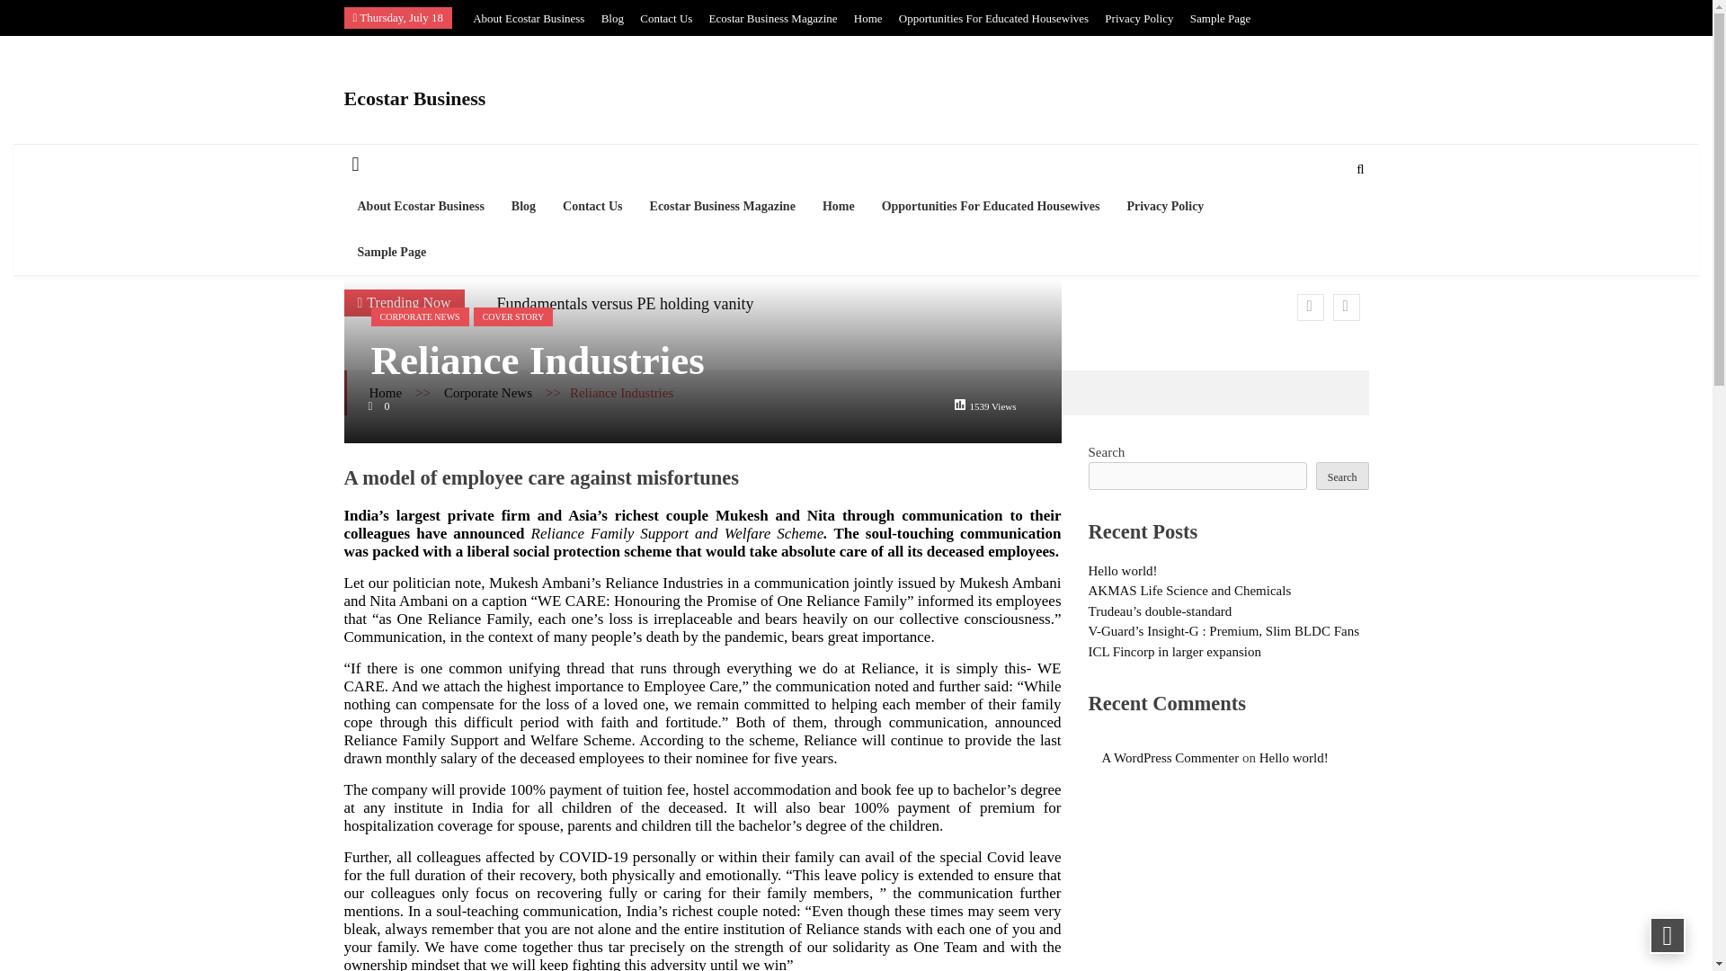 The height and width of the screenshot is (971, 1726). I want to click on Blog, so click(611, 18).